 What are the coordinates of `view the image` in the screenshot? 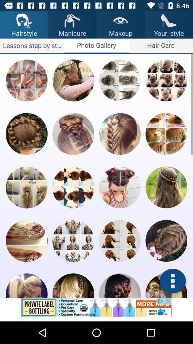 It's located at (73, 187).